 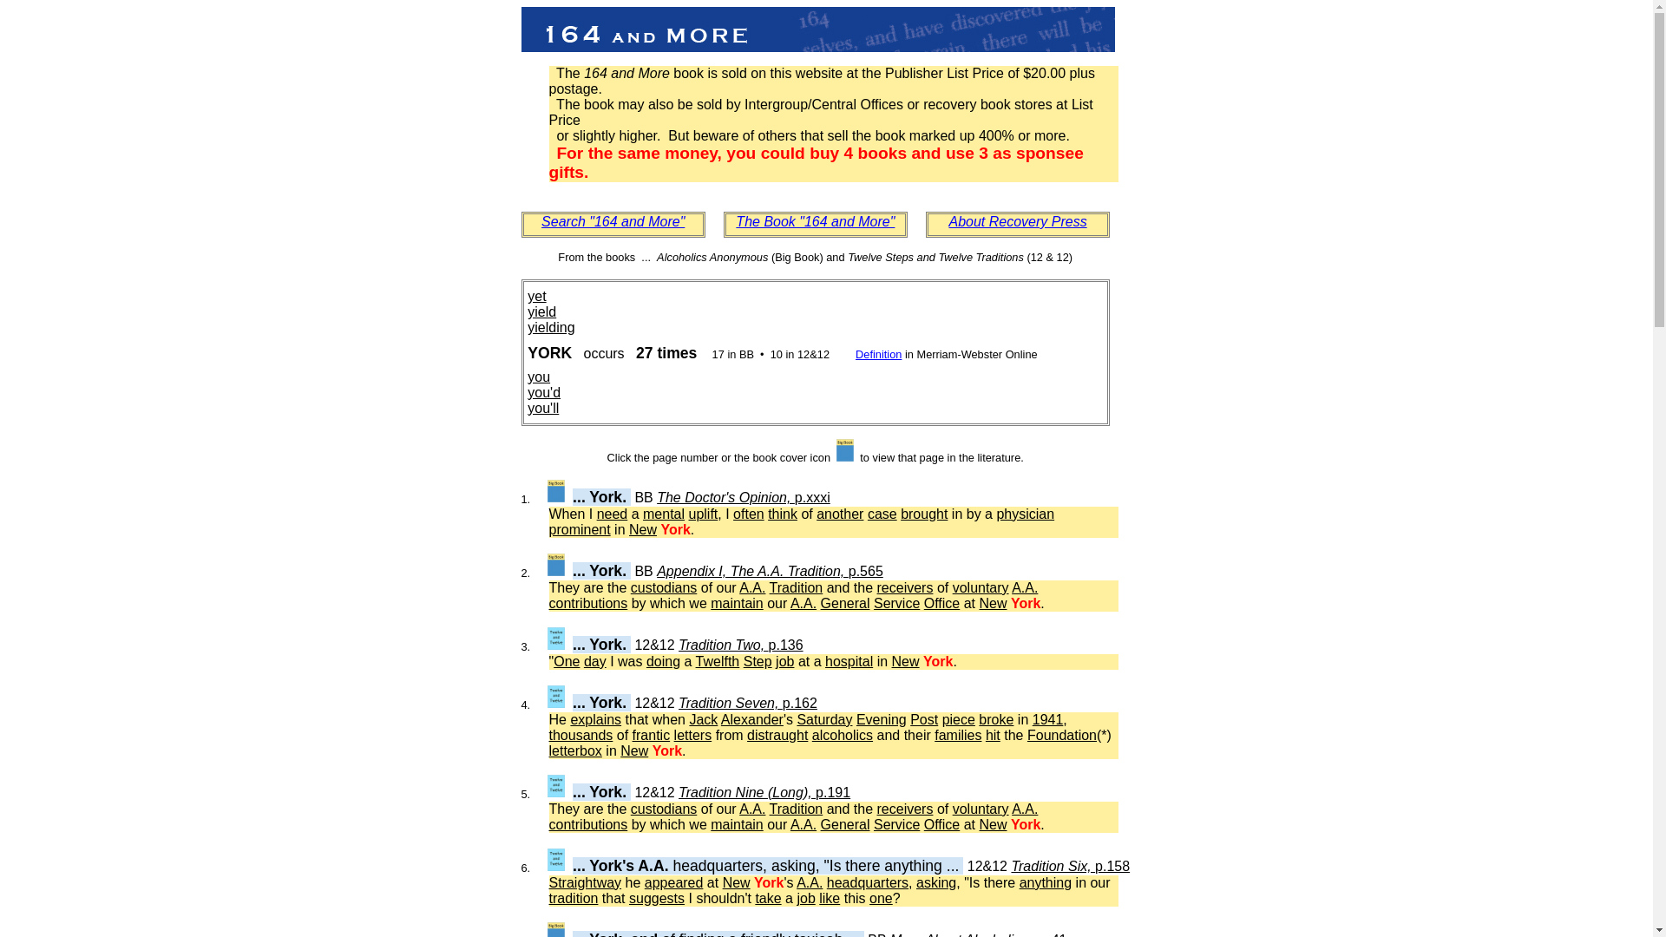 What do you see at coordinates (993, 604) in the screenshot?
I see `New` at bounding box center [993, 604].